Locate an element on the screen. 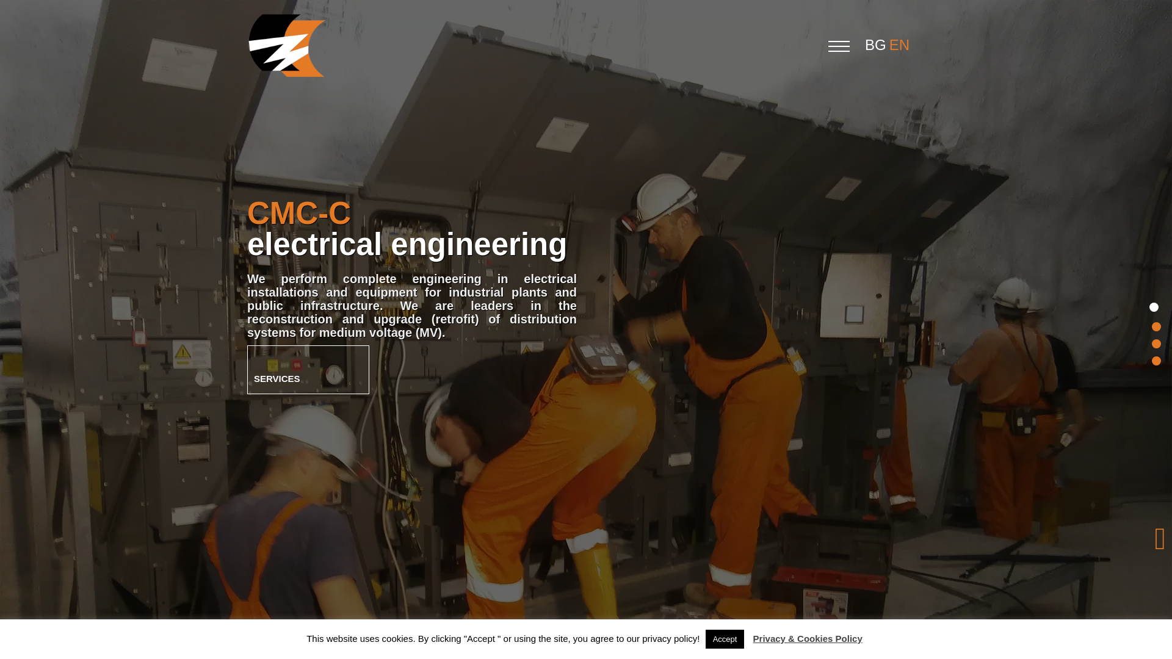 Image resolution: width=1172 pixels, height=659 pixels. Accept is located at coordinates (725, 639).